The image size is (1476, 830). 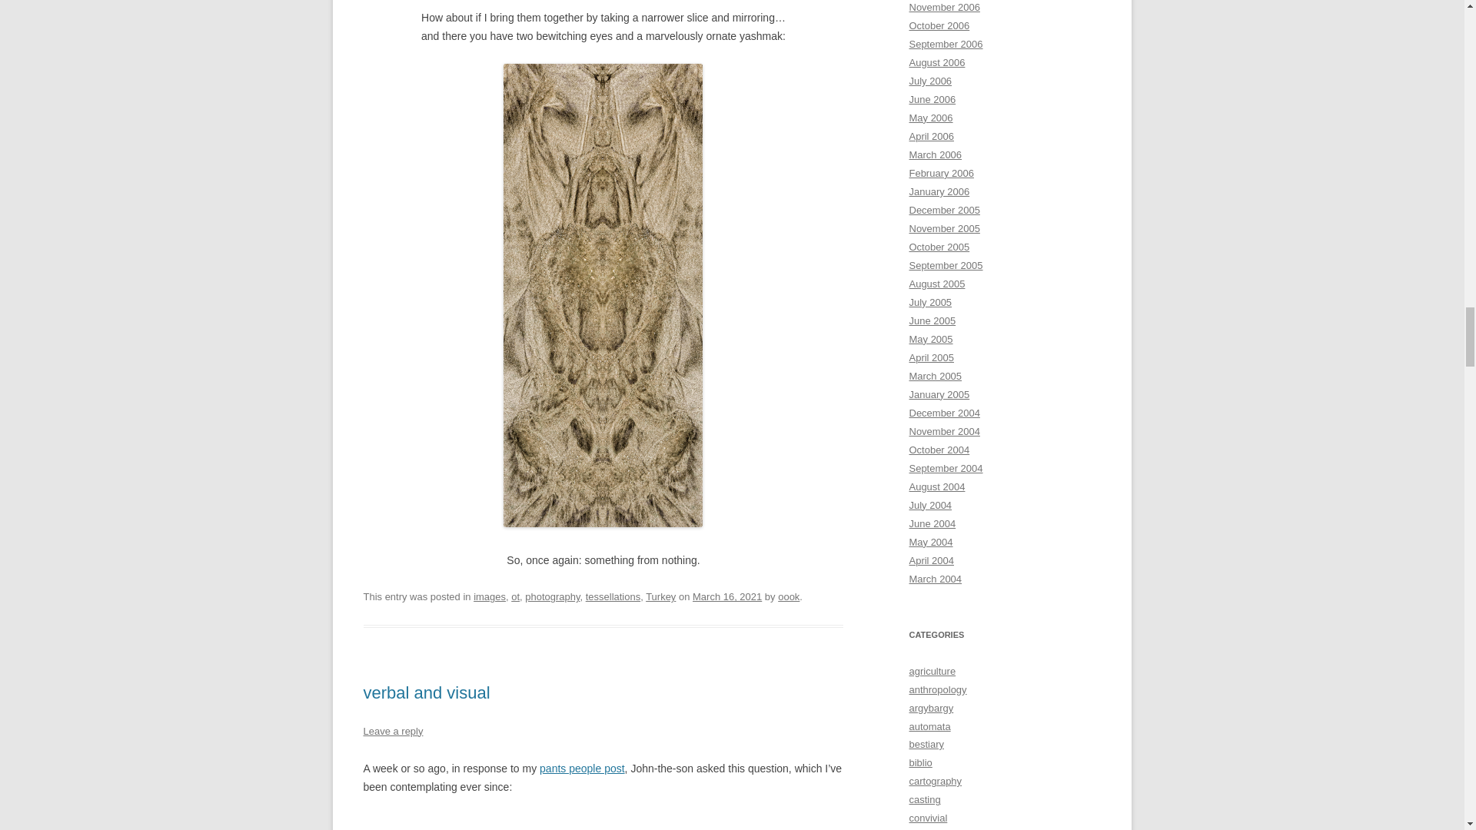 What do you see at coordinates (426, 692) in the screenshot?
I see `verbal and visual` at bounding box center [426, 692].